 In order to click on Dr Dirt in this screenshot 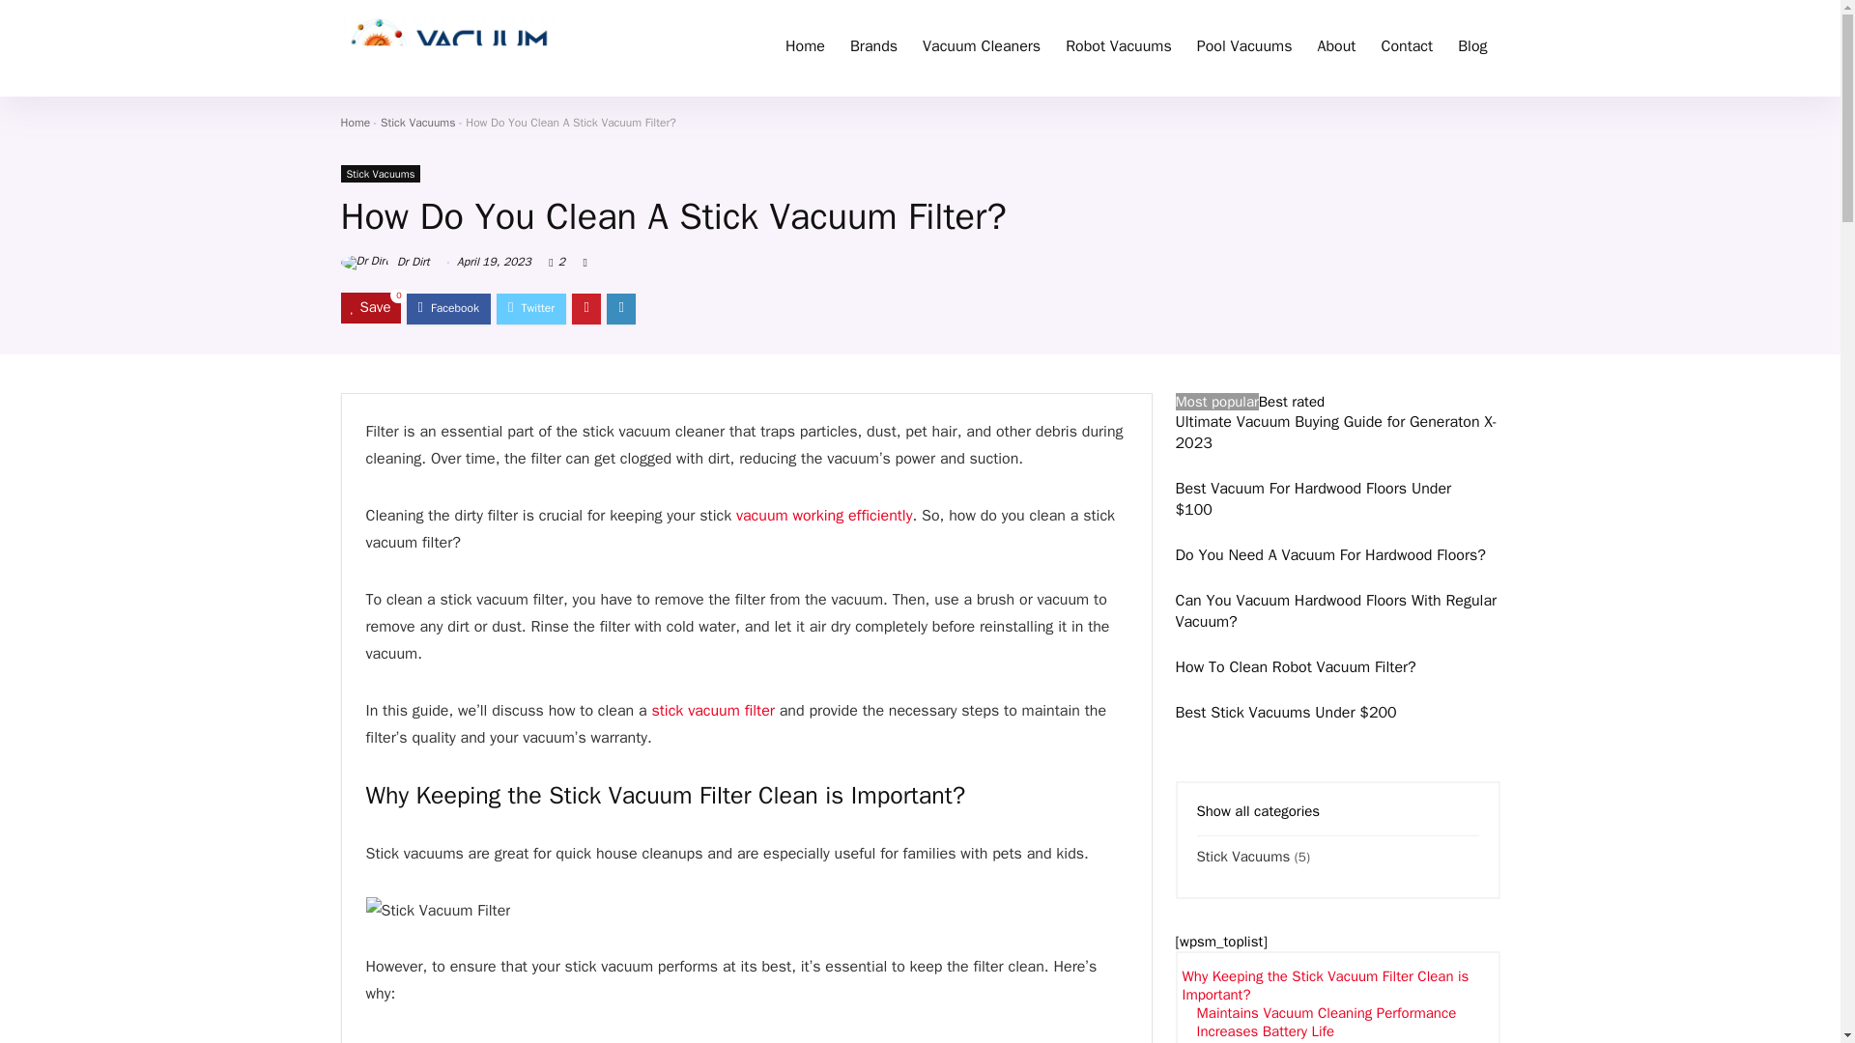, I will do `click(384, 261)`.